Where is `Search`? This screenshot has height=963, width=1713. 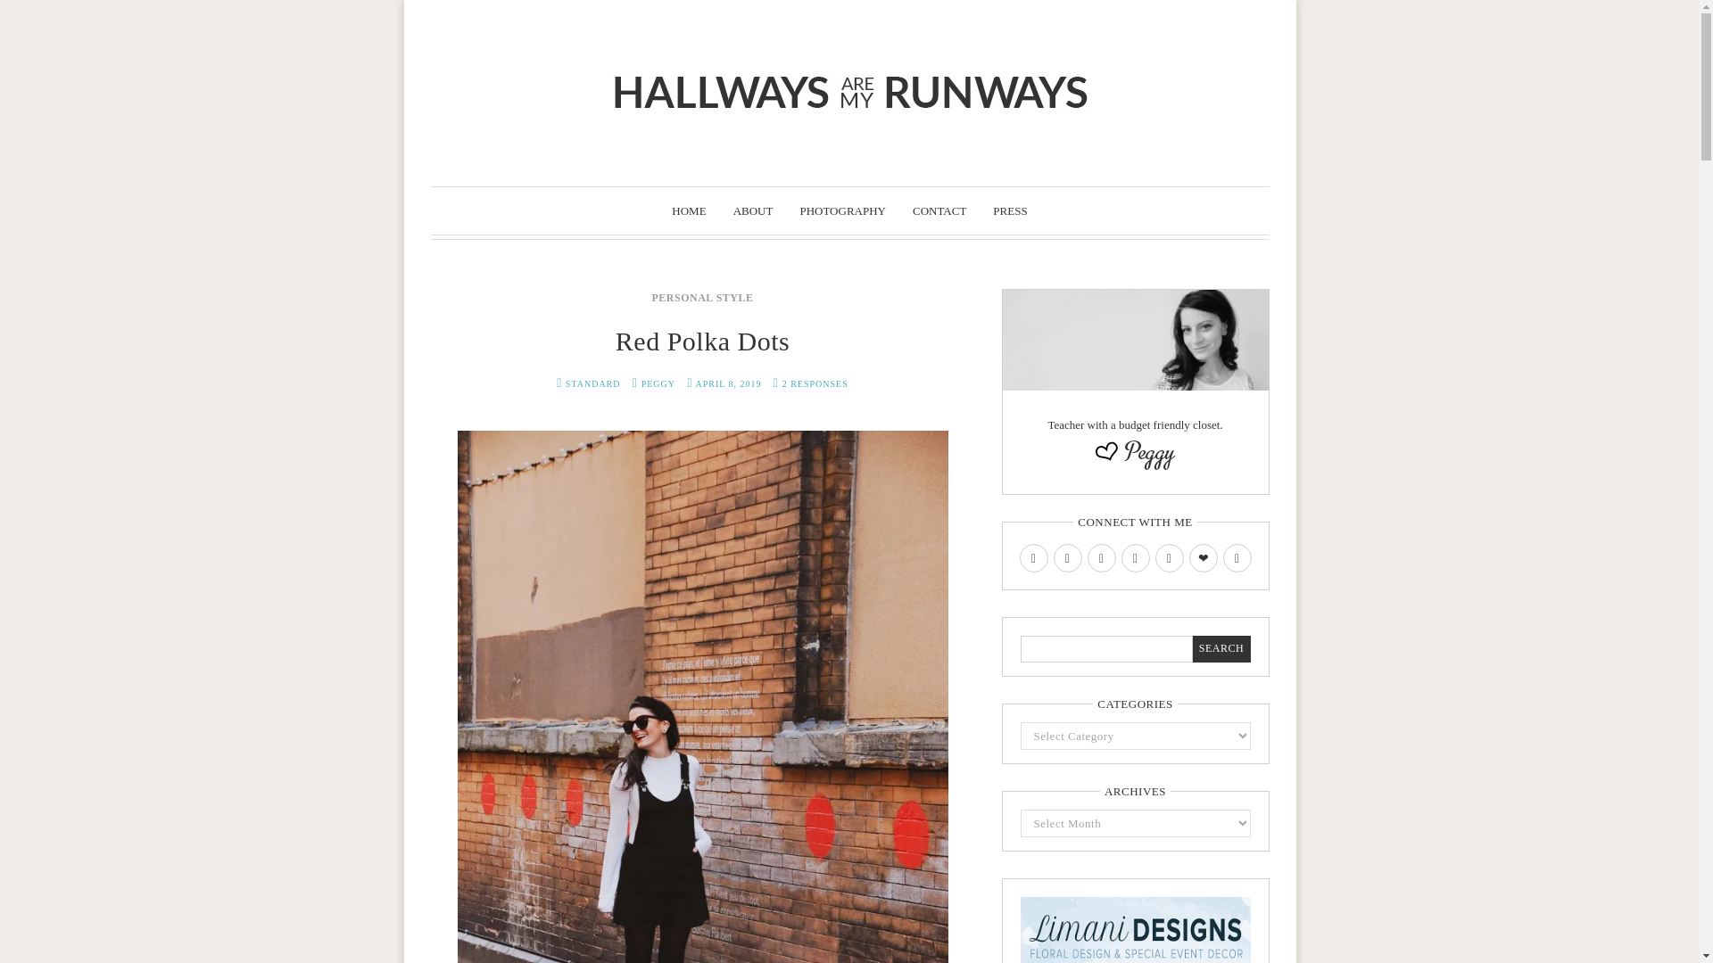 Search is located at coordinates (1221, 649).